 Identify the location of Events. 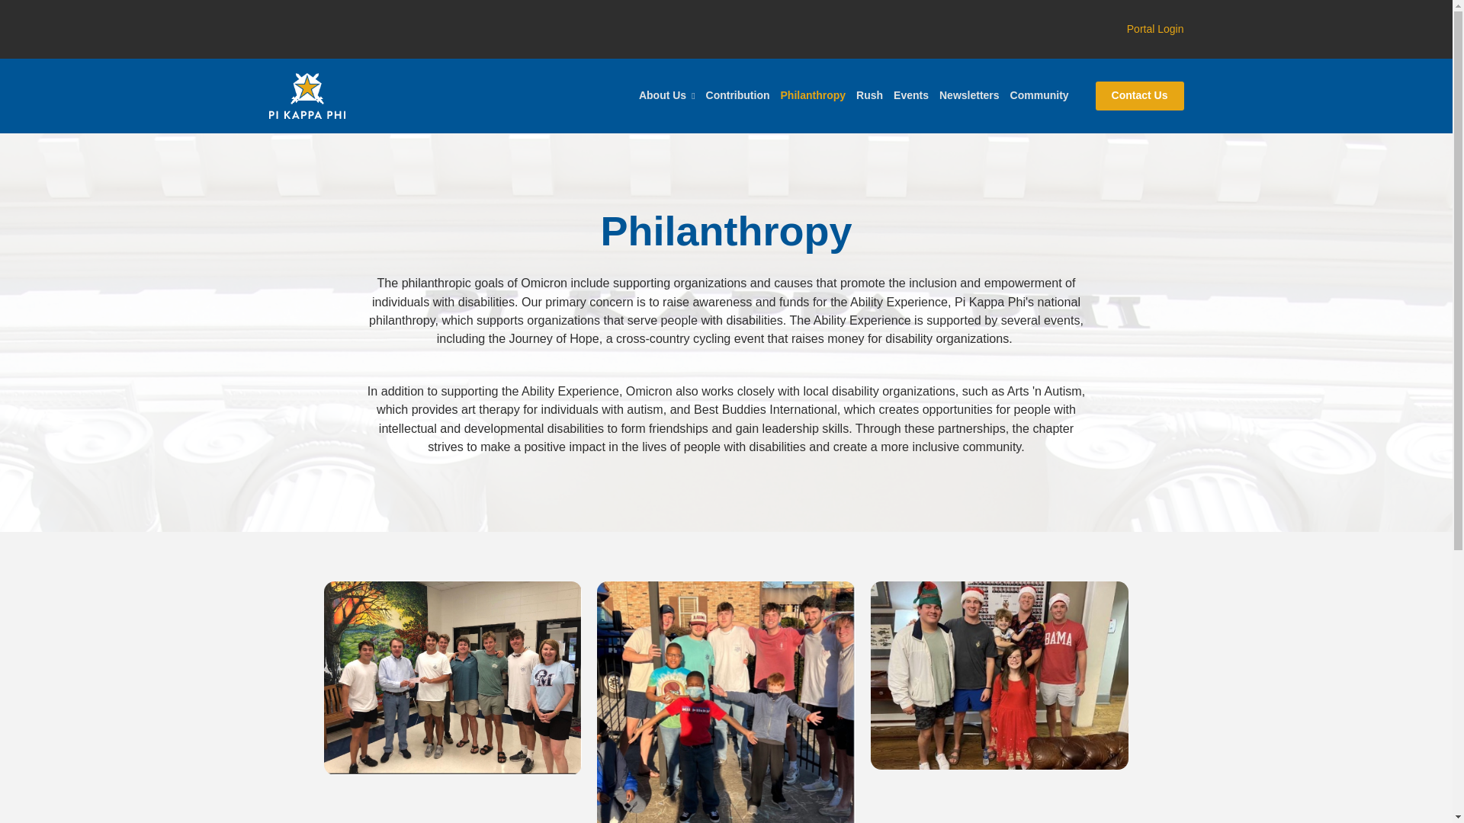
(910, 95).